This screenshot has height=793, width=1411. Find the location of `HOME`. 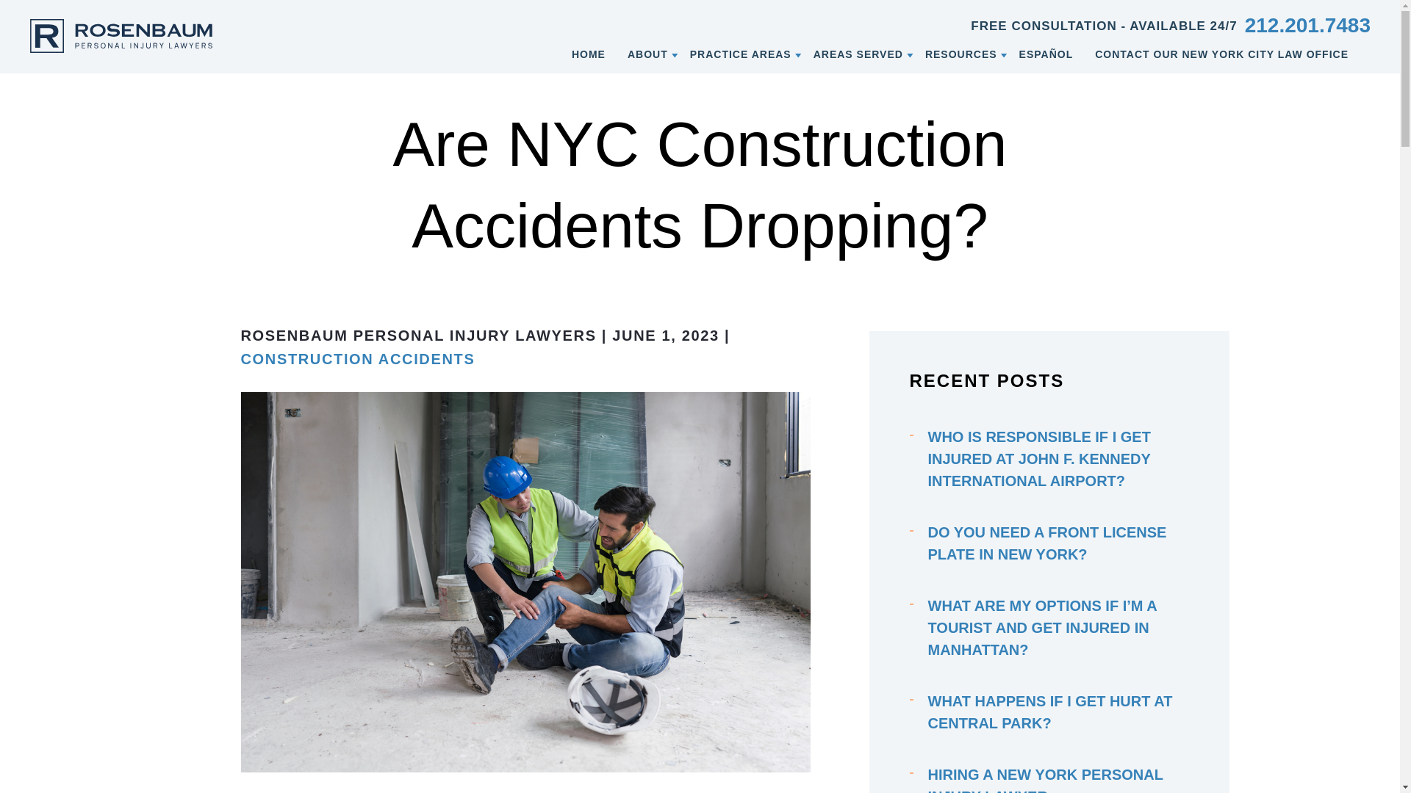

HOME is located at coordinates (588, 53).